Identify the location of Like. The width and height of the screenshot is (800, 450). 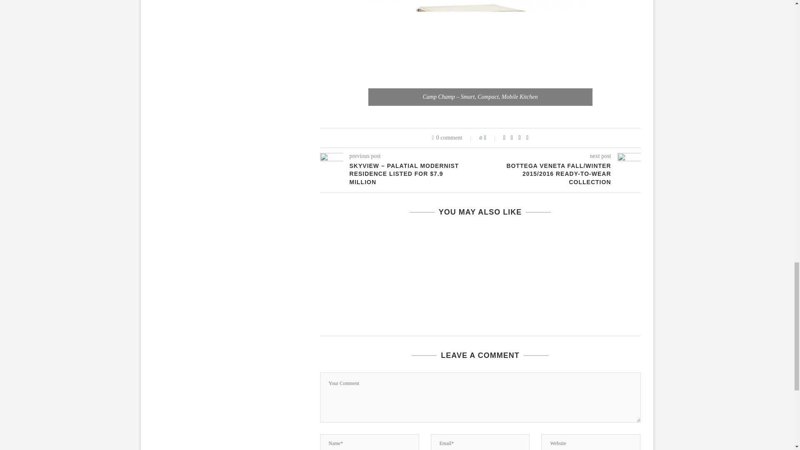
(491, 137).